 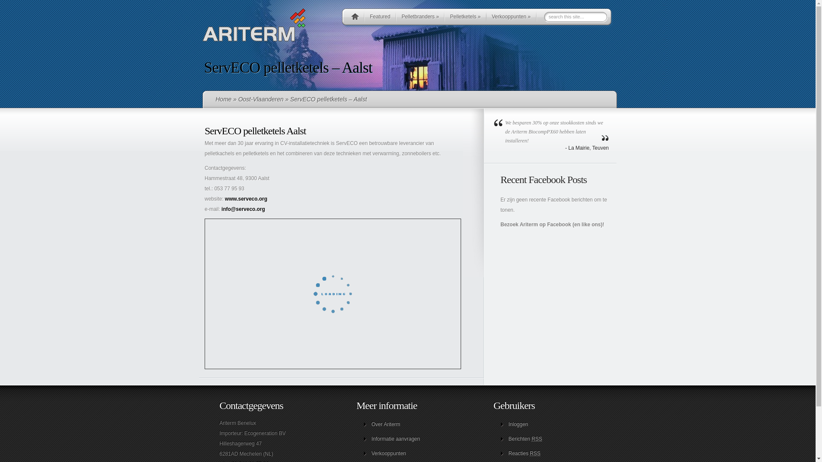 I want to click on Home, so click(x=355, y=18).